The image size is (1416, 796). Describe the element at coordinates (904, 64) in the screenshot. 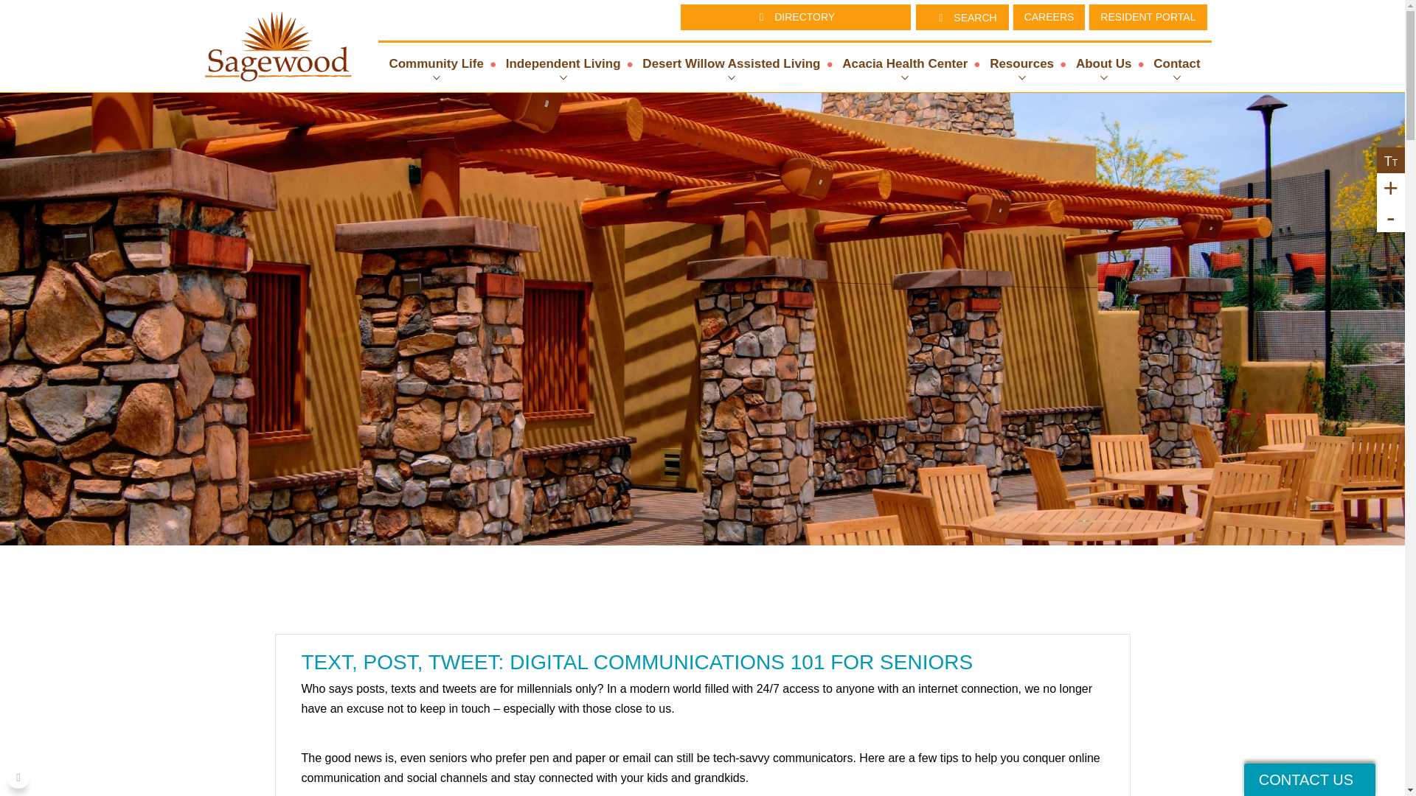

I see `Acacia Health Center` at that location.